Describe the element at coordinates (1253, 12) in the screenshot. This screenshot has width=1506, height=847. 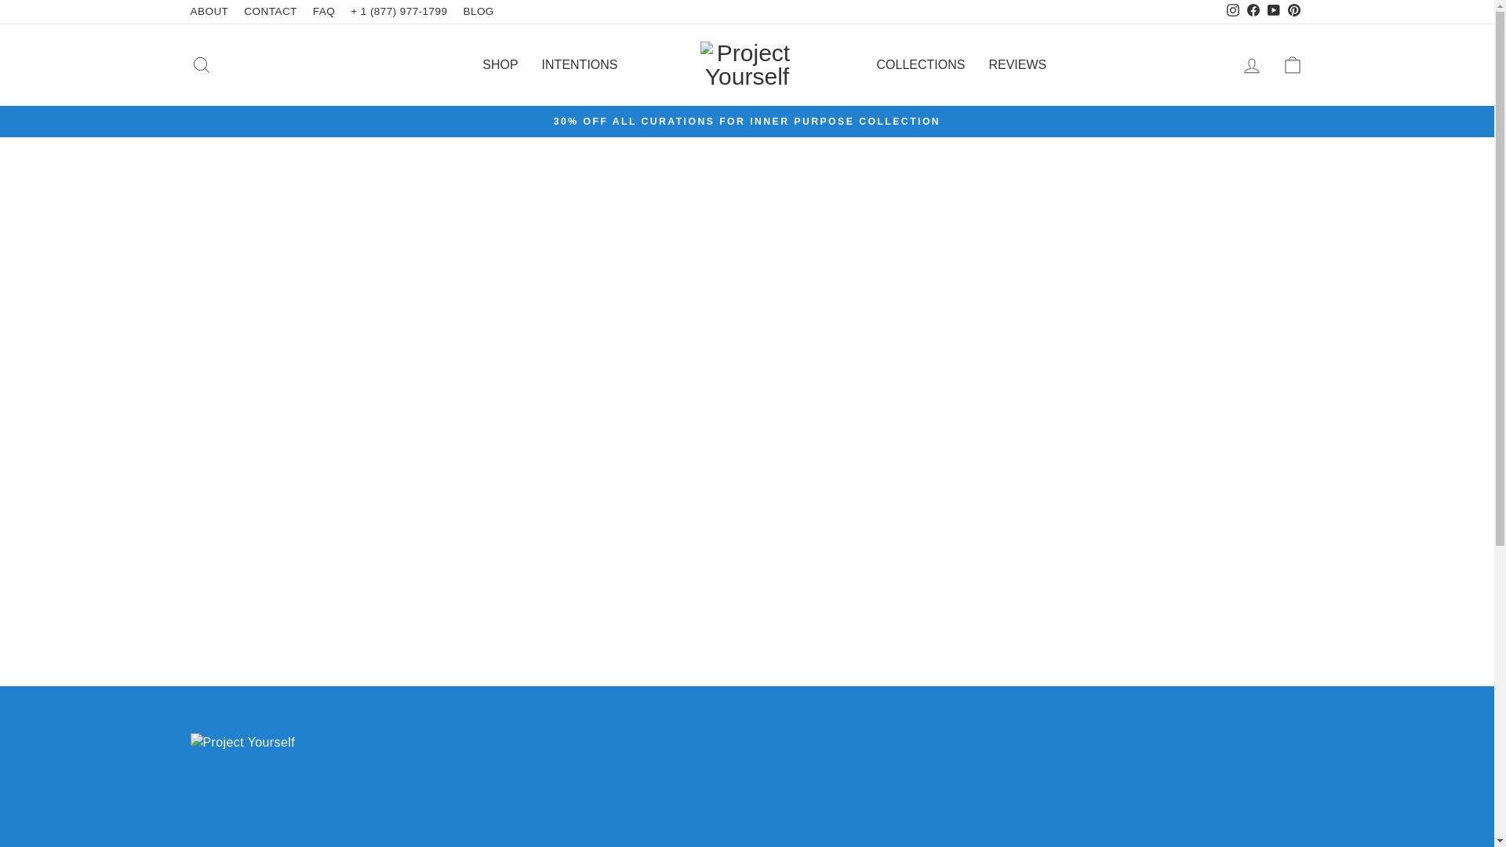
I see `Project Yourself on Facebook` at that location.